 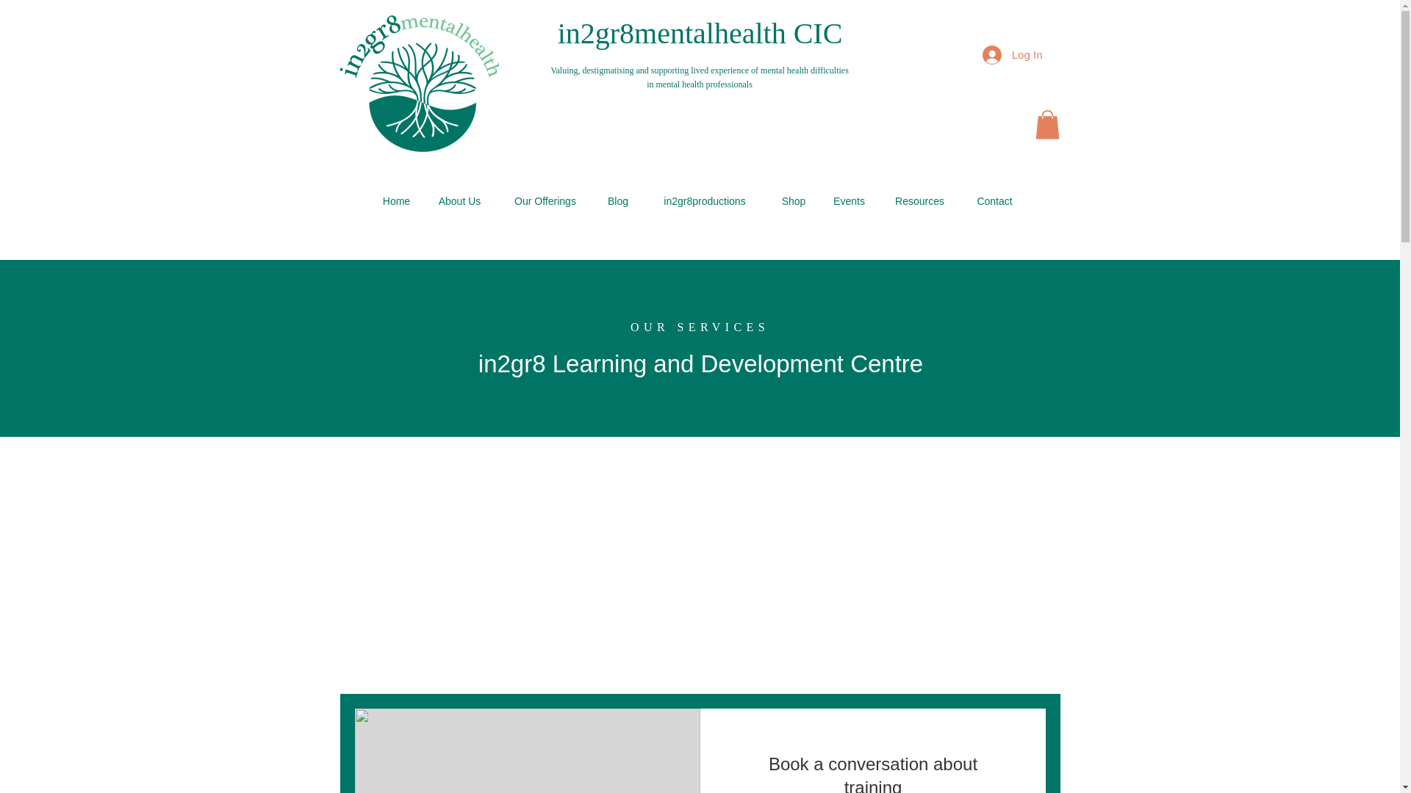 What do you see at coordinates (848, 201) in the screenshot?
I see `Events` at bounding box center [848, 201].